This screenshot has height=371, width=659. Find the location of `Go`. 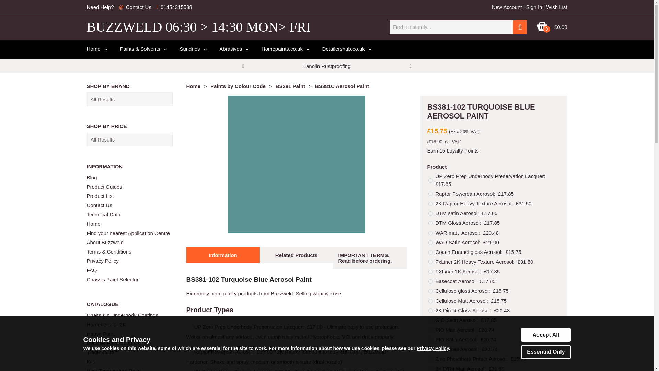

Go is located at coordinates (520, 27).